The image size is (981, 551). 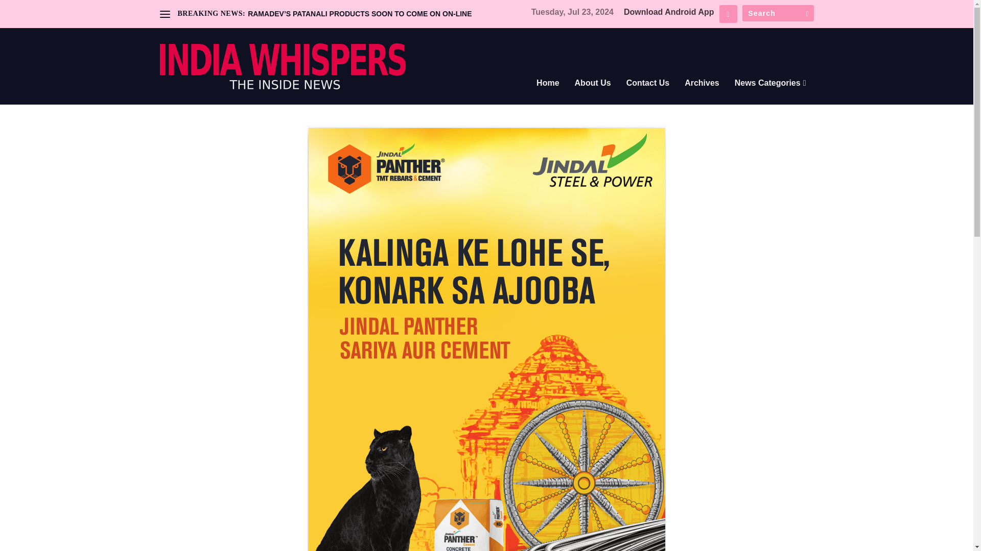 What do you see at coordinates (770, 97) in the screenshot?
I see `News Categories` at bounding box center [770, 97].